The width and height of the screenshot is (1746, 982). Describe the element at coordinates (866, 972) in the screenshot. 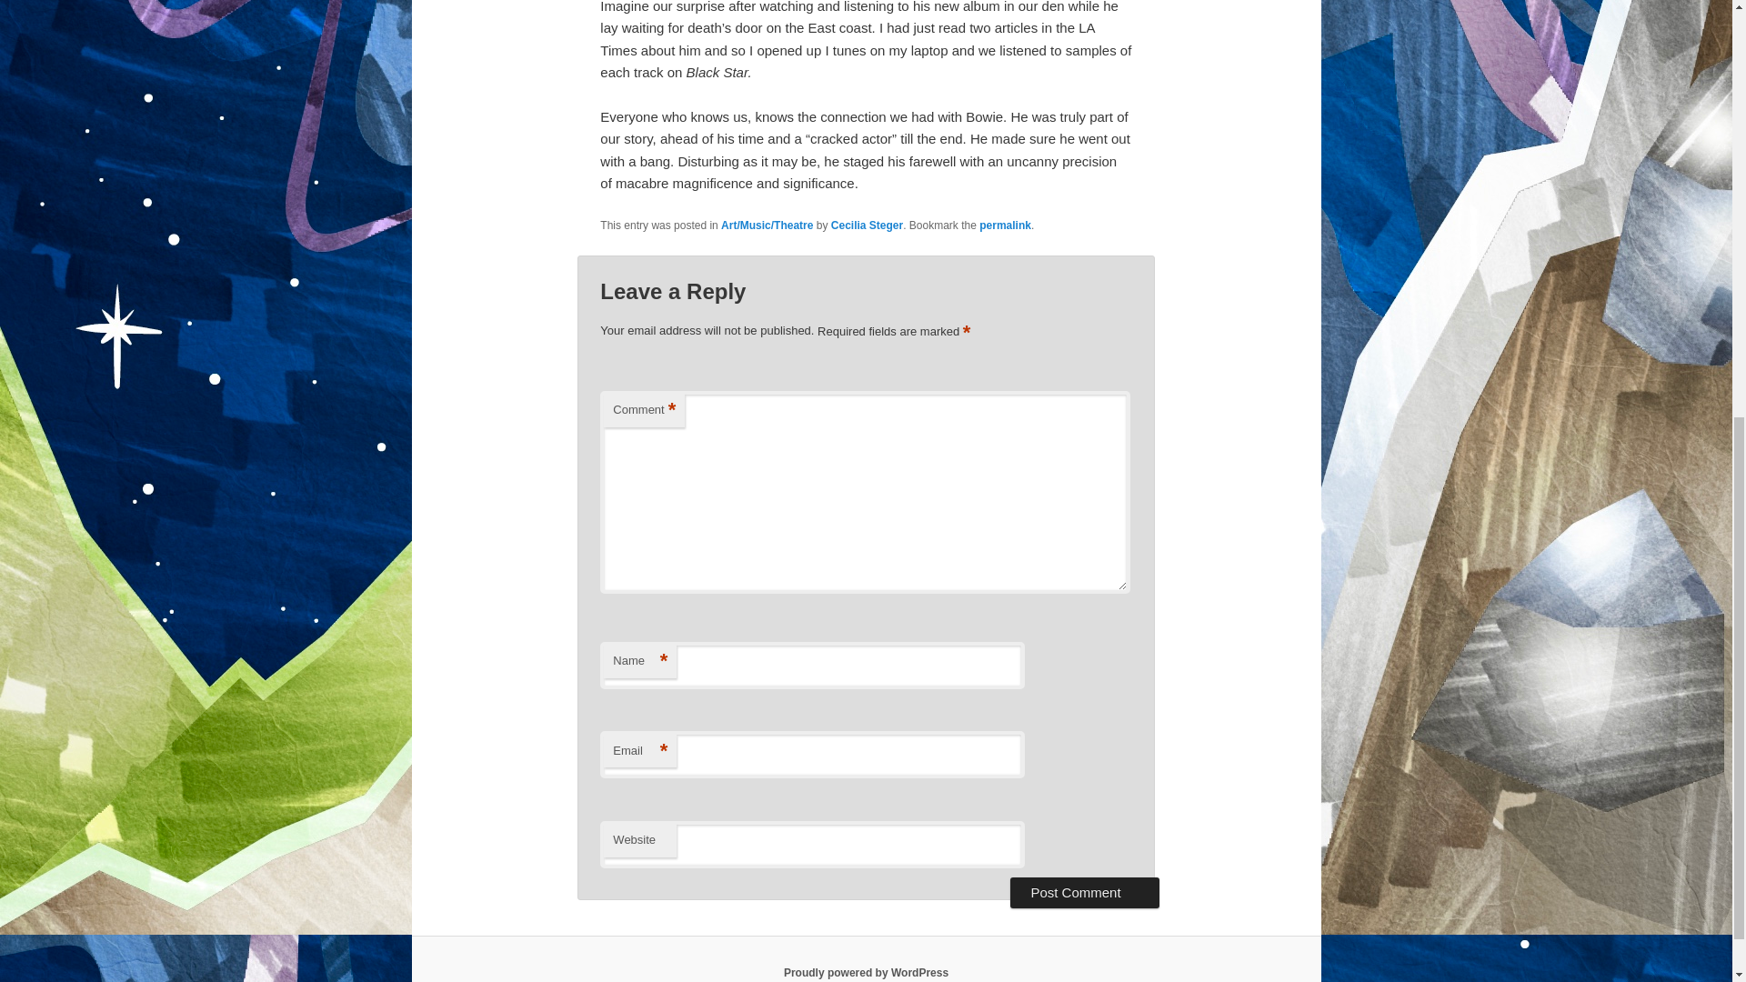

I see `Proudly powered by WordPress` at that location.